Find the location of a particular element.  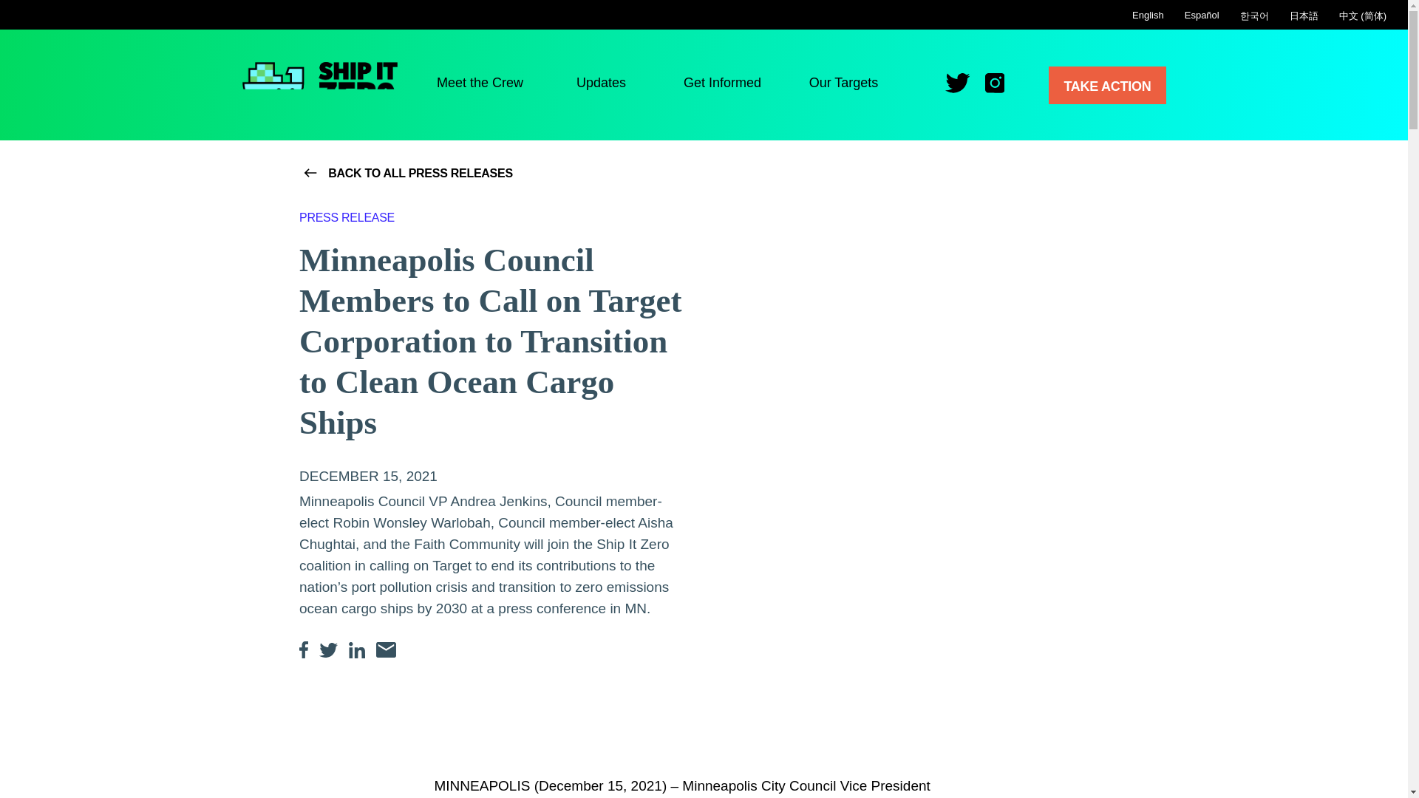

Updates is located at coordinates (602, 87).